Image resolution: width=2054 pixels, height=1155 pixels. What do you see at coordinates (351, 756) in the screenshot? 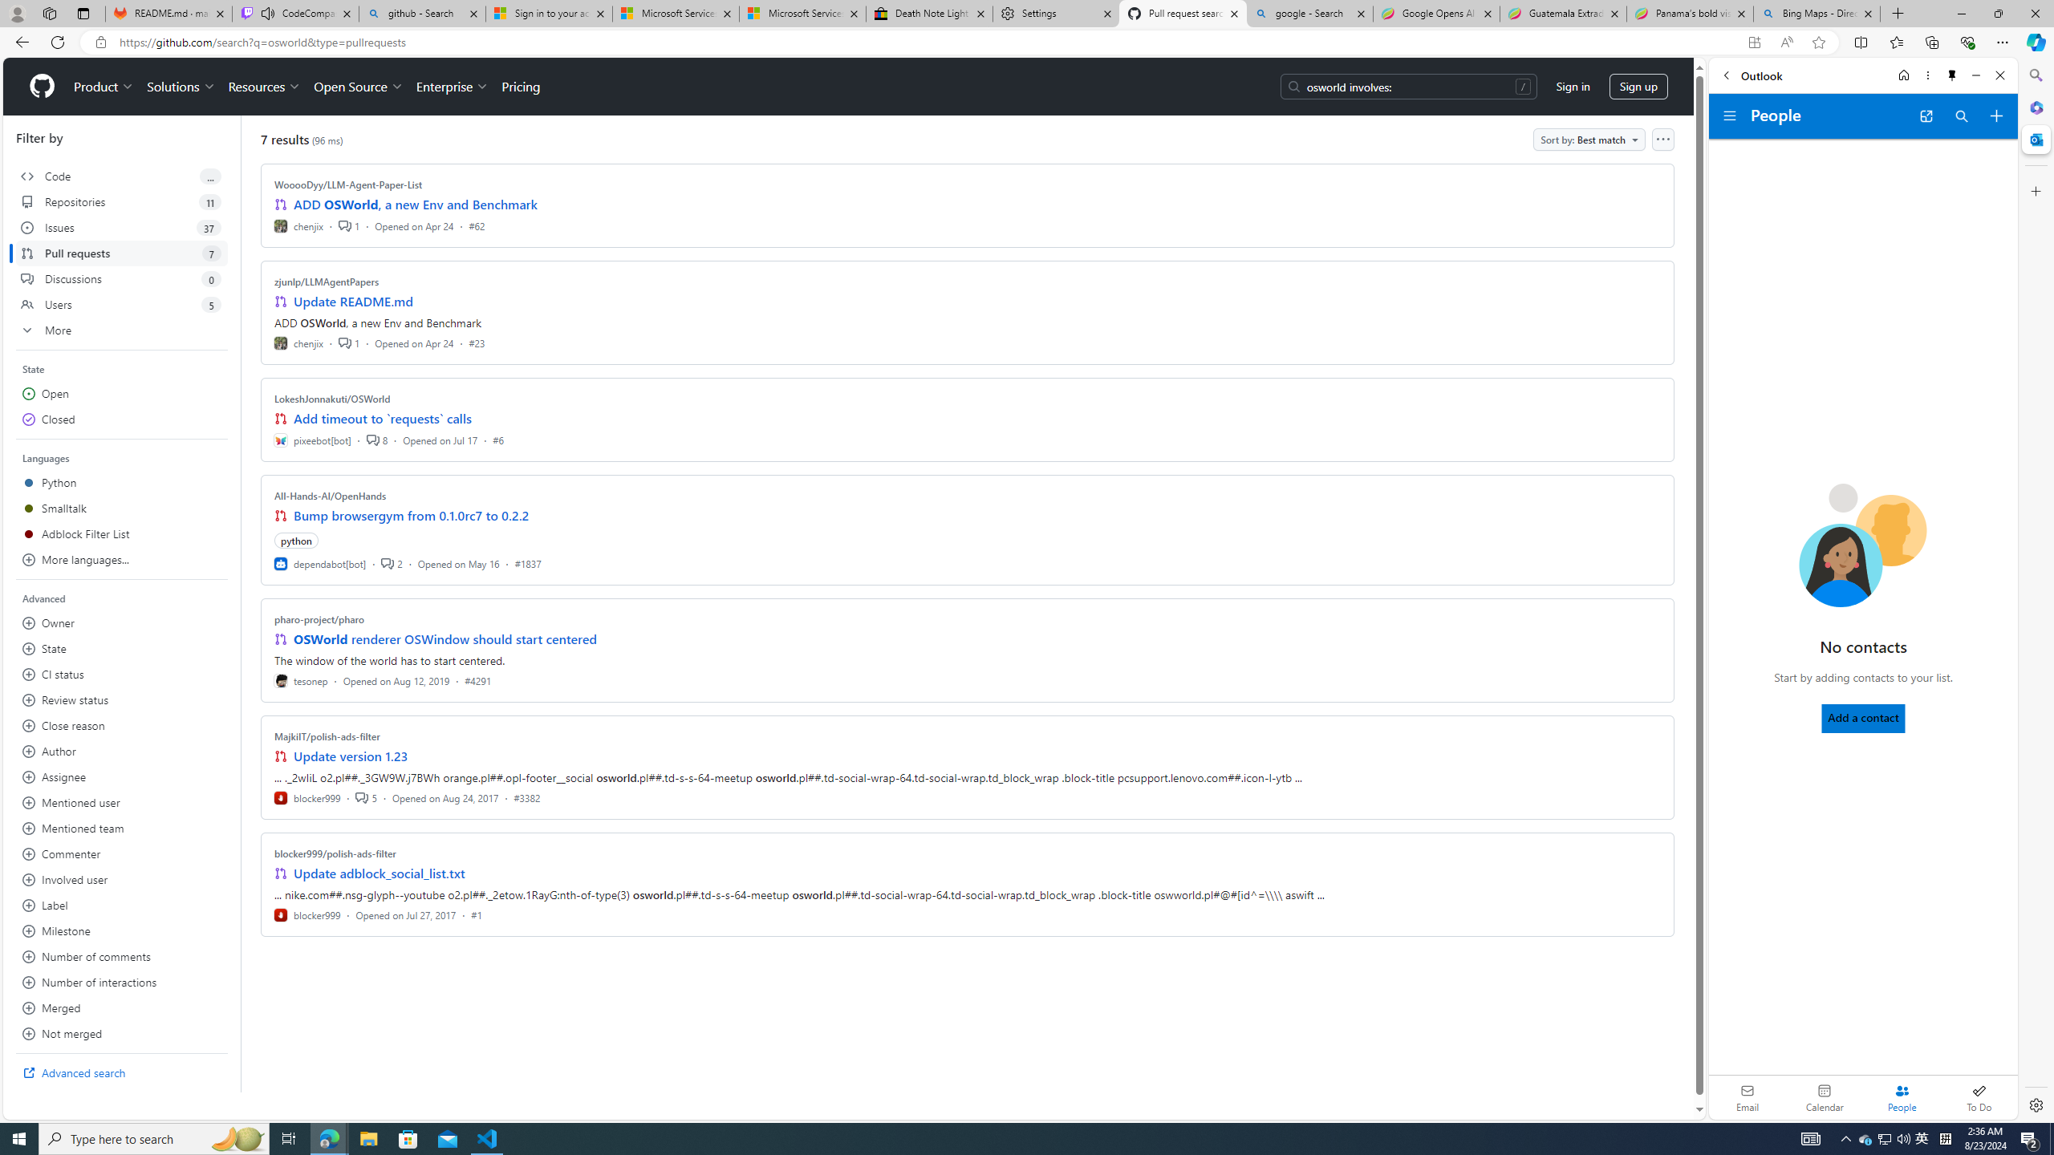
I see `Update version 1.23` at bounding box center [351, 756].